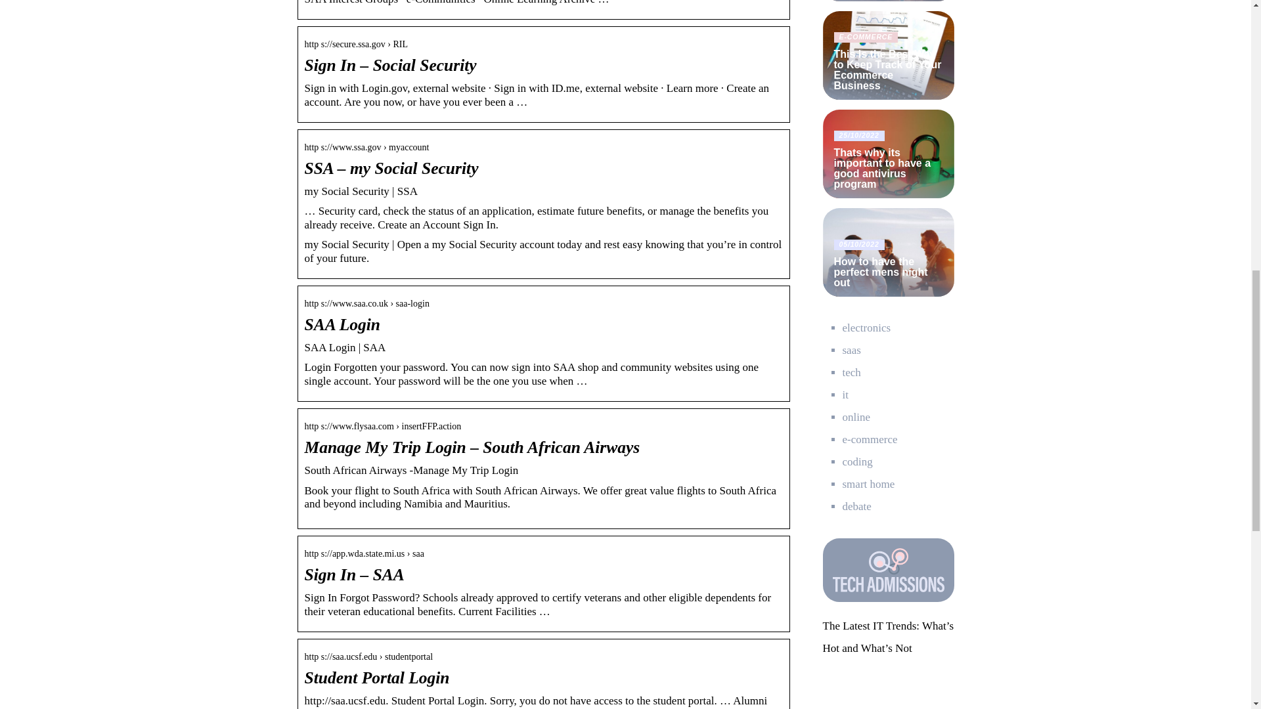 The width and height of the screenshot is (1261, 709). I want to click on debate, so click(856, 506).